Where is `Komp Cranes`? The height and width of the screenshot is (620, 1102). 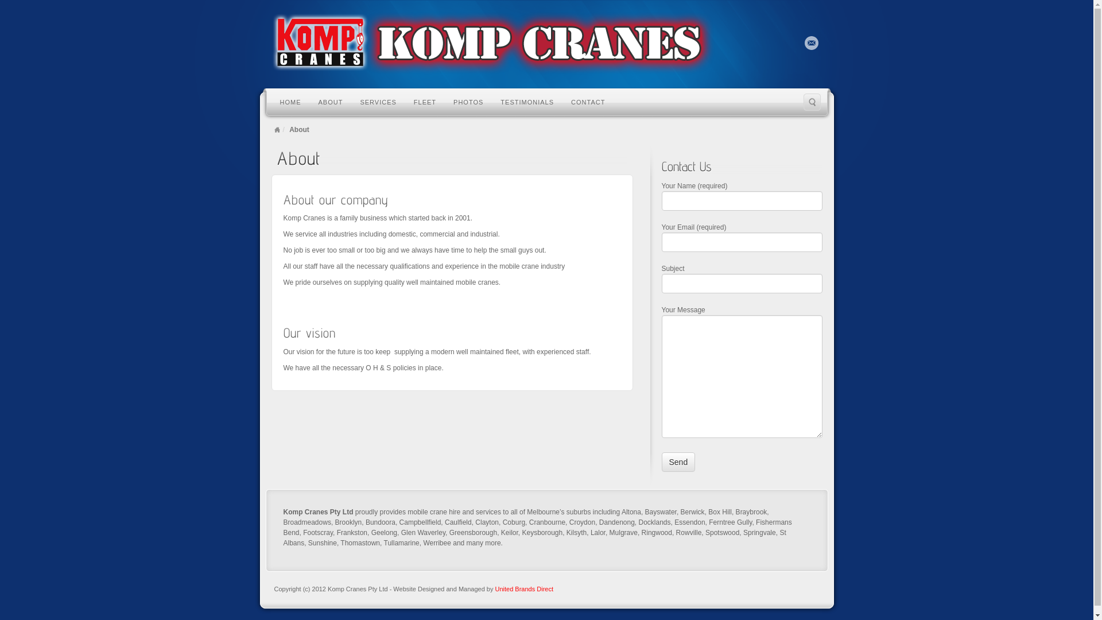 Komp Cranes is located at coordinates (546, 43).